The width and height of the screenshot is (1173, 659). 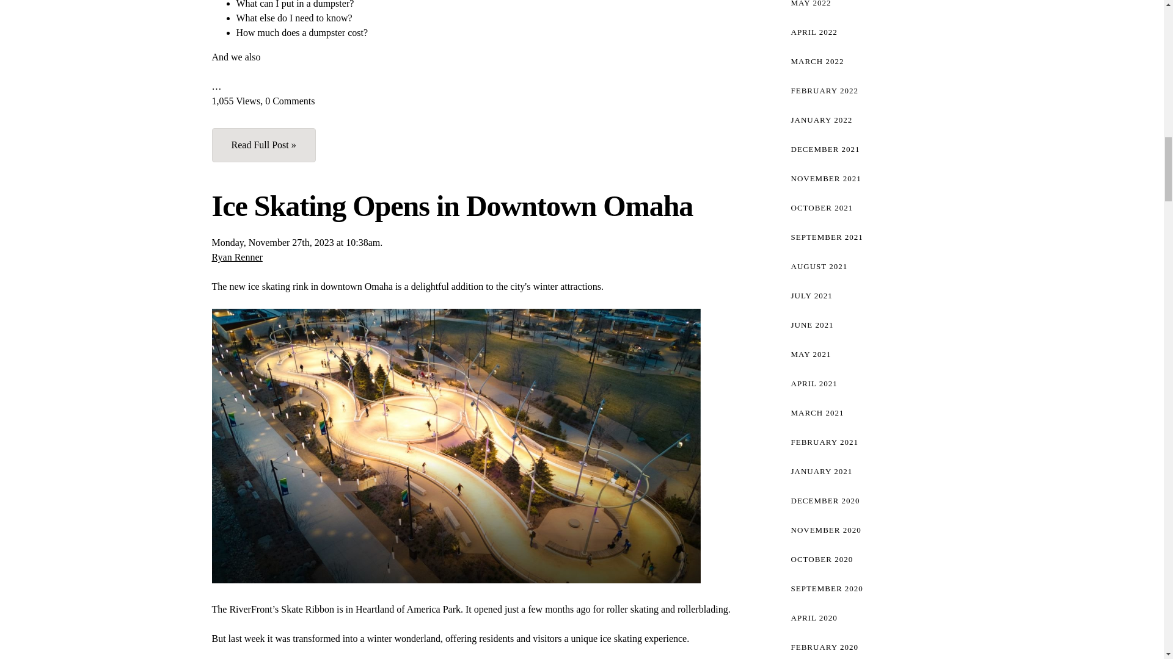 I want to click on Ryan Renner, so click(x=236, y=256).